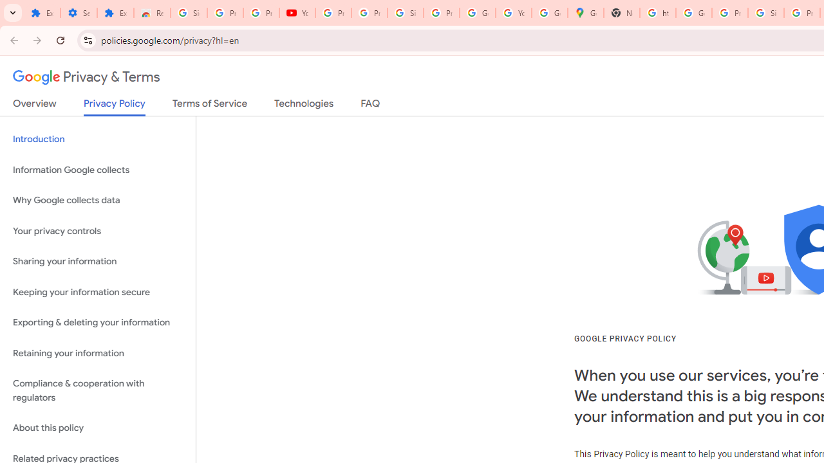  Describe the element at coordinates (152, 13) in the screenshot. I see `Reviews: Helix Fruit Jump Arcade Game` at that location.